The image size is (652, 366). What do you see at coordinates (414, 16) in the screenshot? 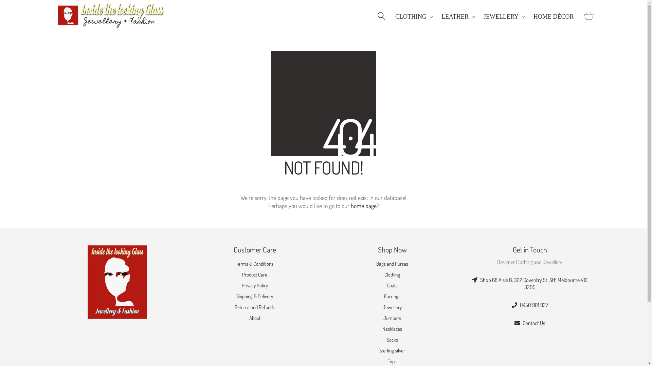
I see `CLOTHING` at bounding box center [414, 16].